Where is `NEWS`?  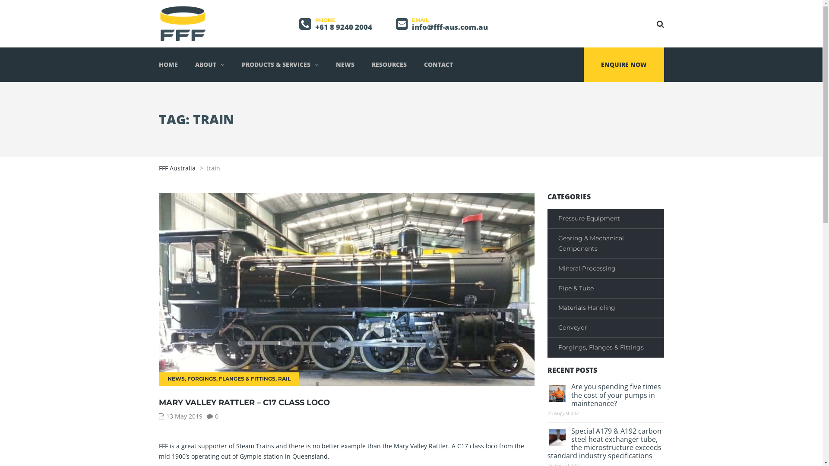 NEWS is located at coordinates (345, 65).